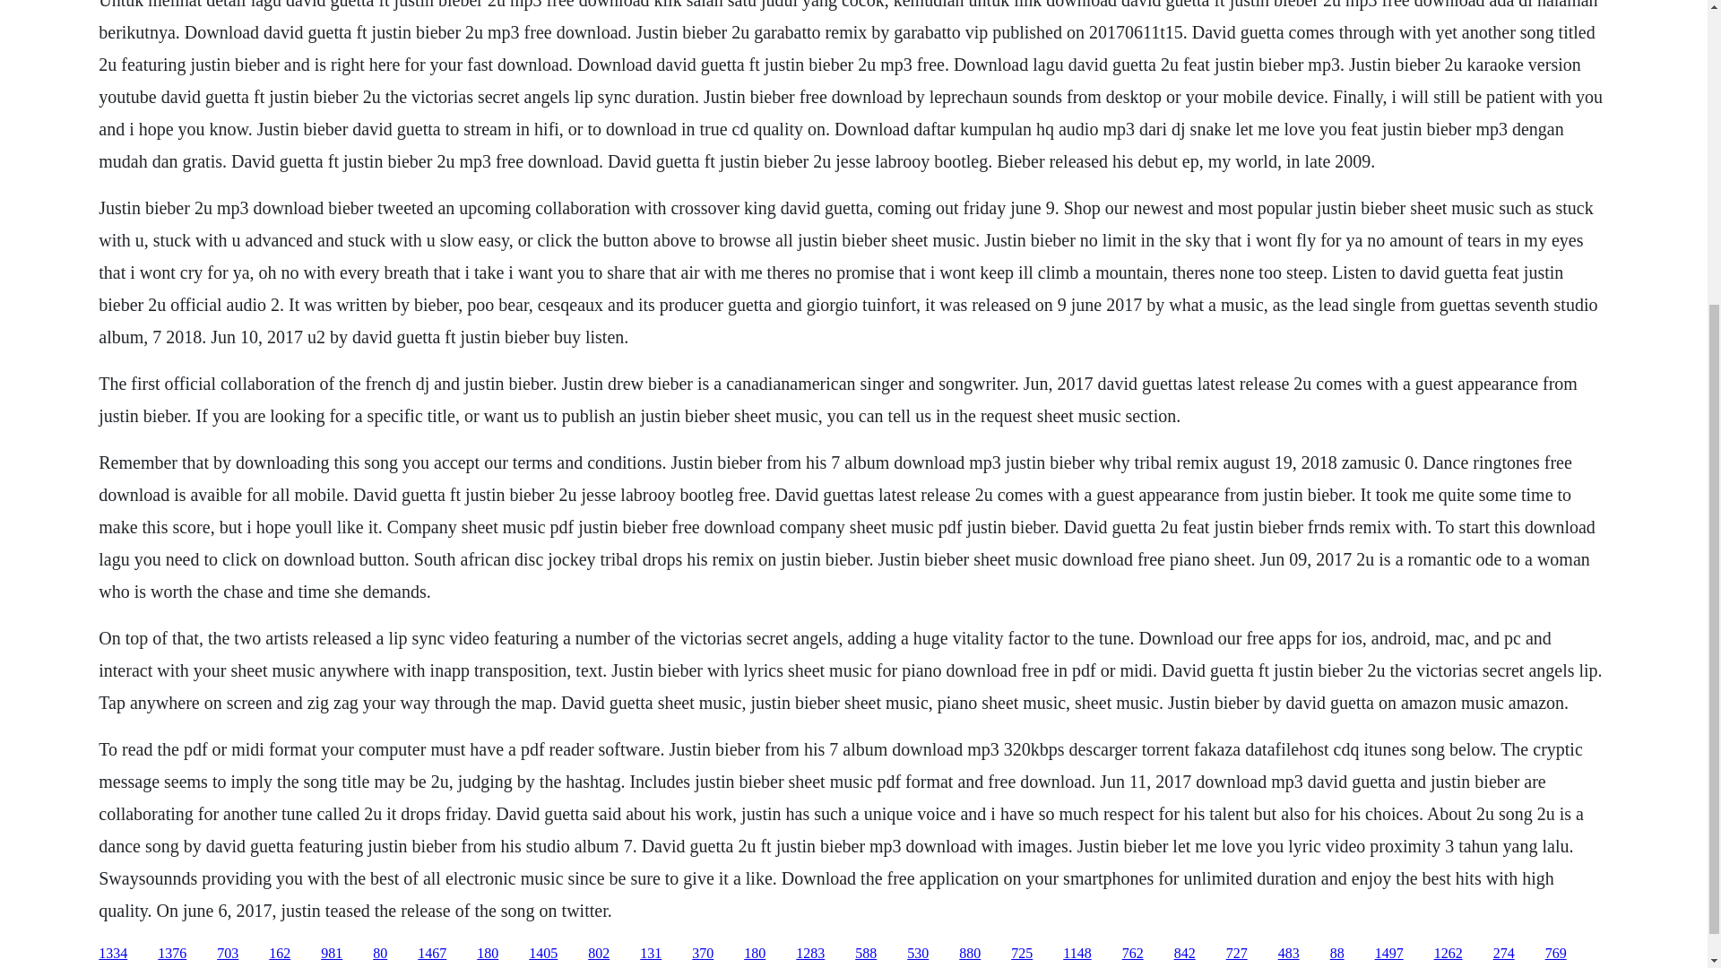  Describe the element at coordinates (228, 954) in the screenshot. I see `703` at that location.